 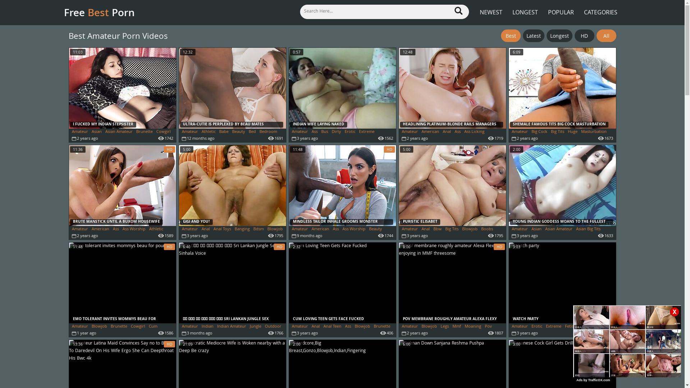 I want to click on INDIAN WIFE LAYING NAKED, so click(x=342, y=88).